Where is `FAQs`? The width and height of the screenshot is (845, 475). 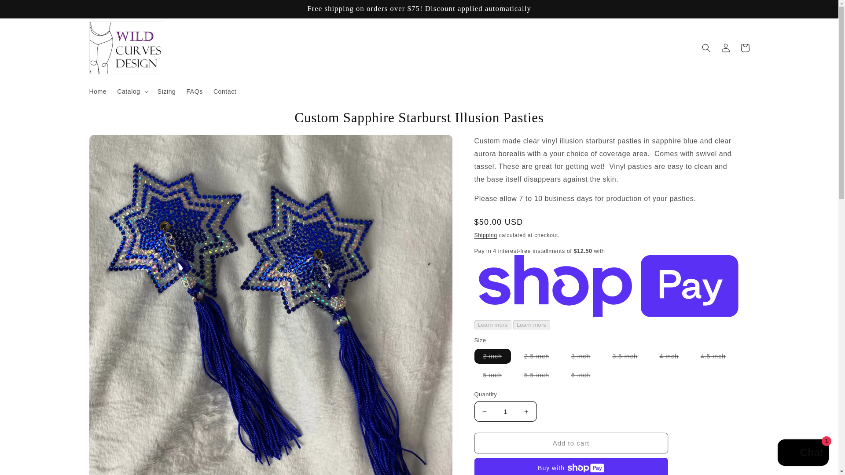
FAQs is located at coordinates (194, 91).